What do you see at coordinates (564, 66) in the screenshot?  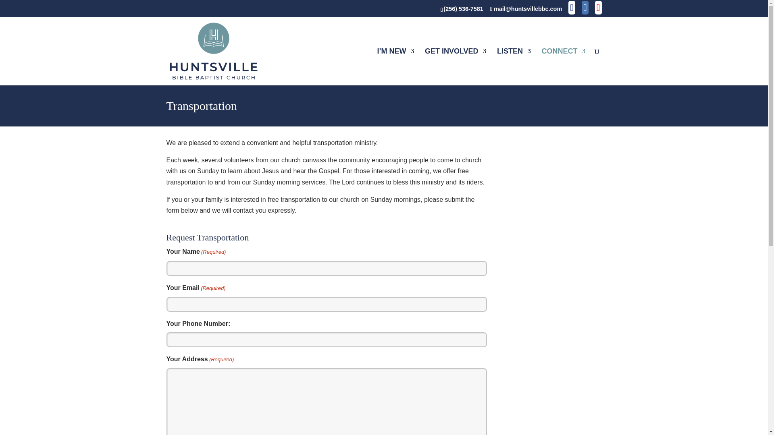 I see `CONNECT` at bounding box center [564, 66].